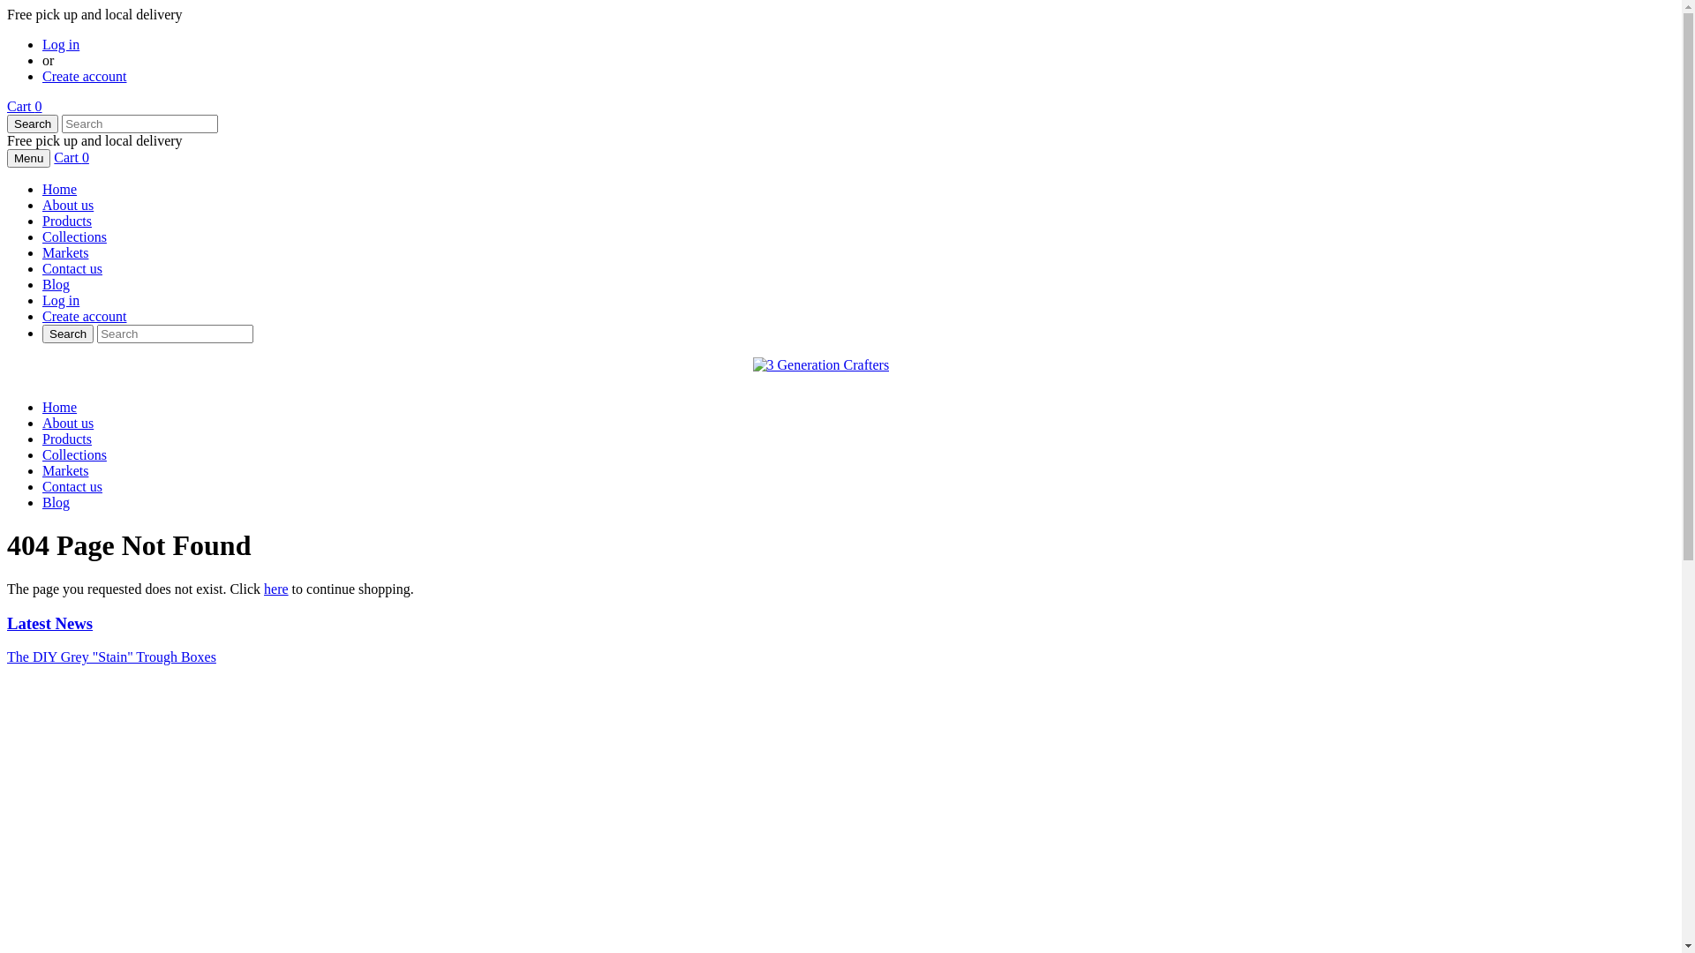 This screenshot has width=1695, height=953. Describe the element at coordinates (33, 124) in the screenshot. I see `Search` at that location.